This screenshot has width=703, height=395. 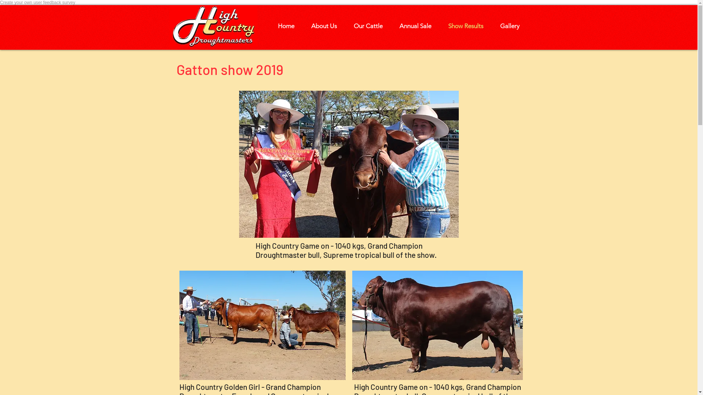 I want to click on Show Results, so click(x=462, y=26).